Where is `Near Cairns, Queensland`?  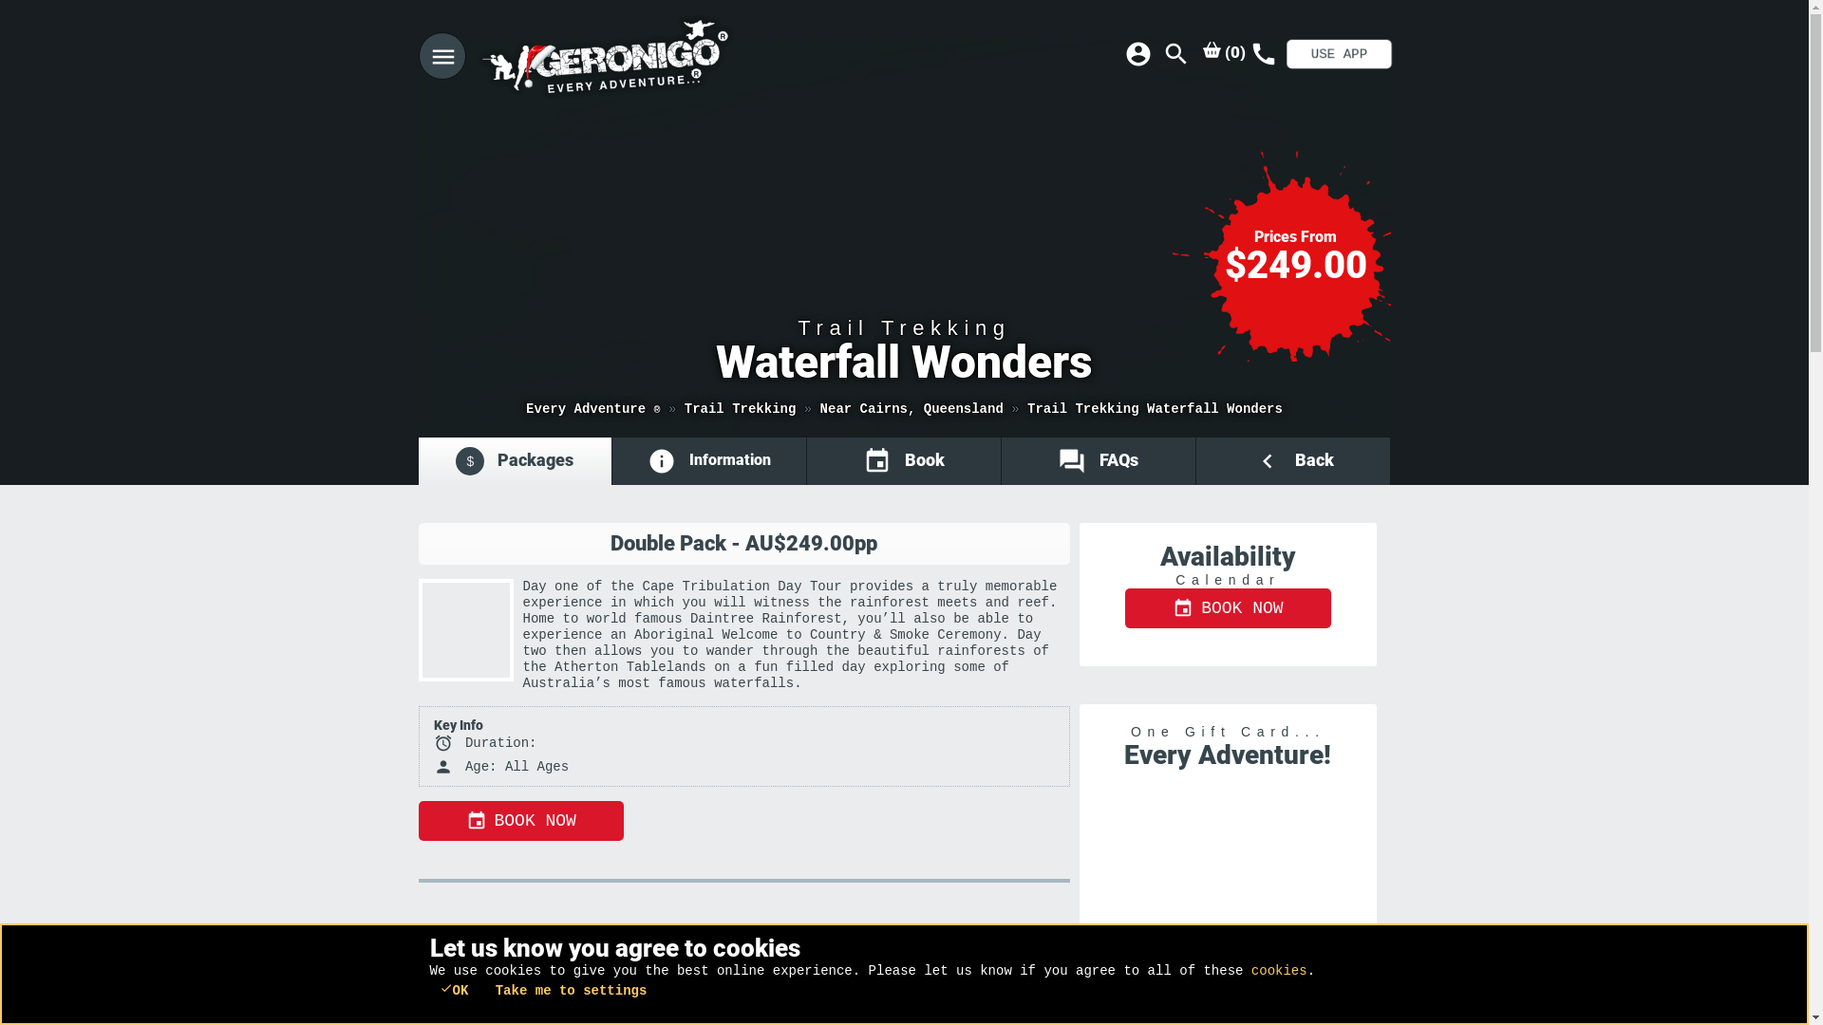
Near Cairns, Queensland is located at coordinates (911, 409).